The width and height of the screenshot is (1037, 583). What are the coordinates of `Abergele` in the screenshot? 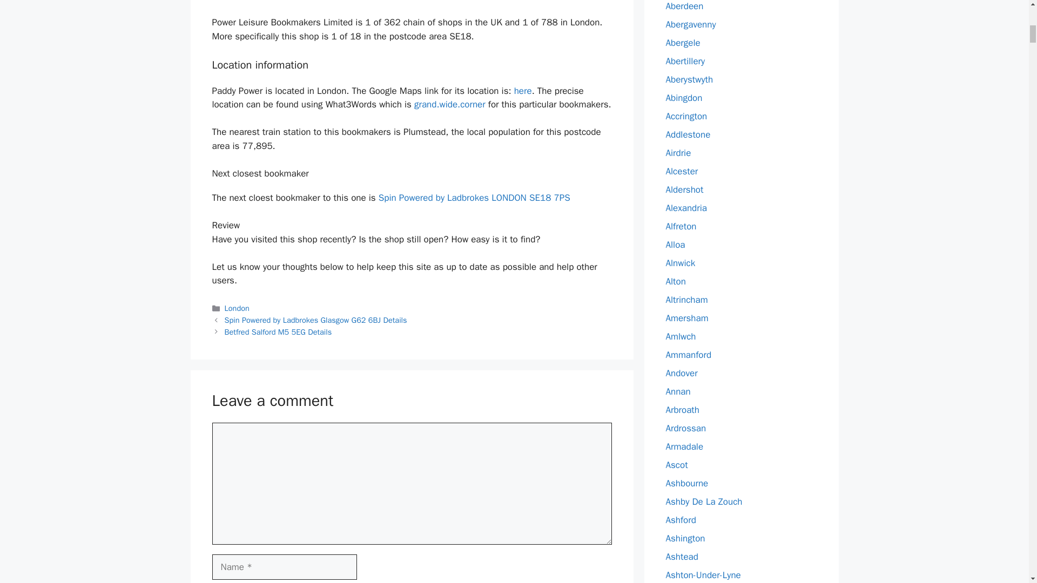 It's located at (683, 43).